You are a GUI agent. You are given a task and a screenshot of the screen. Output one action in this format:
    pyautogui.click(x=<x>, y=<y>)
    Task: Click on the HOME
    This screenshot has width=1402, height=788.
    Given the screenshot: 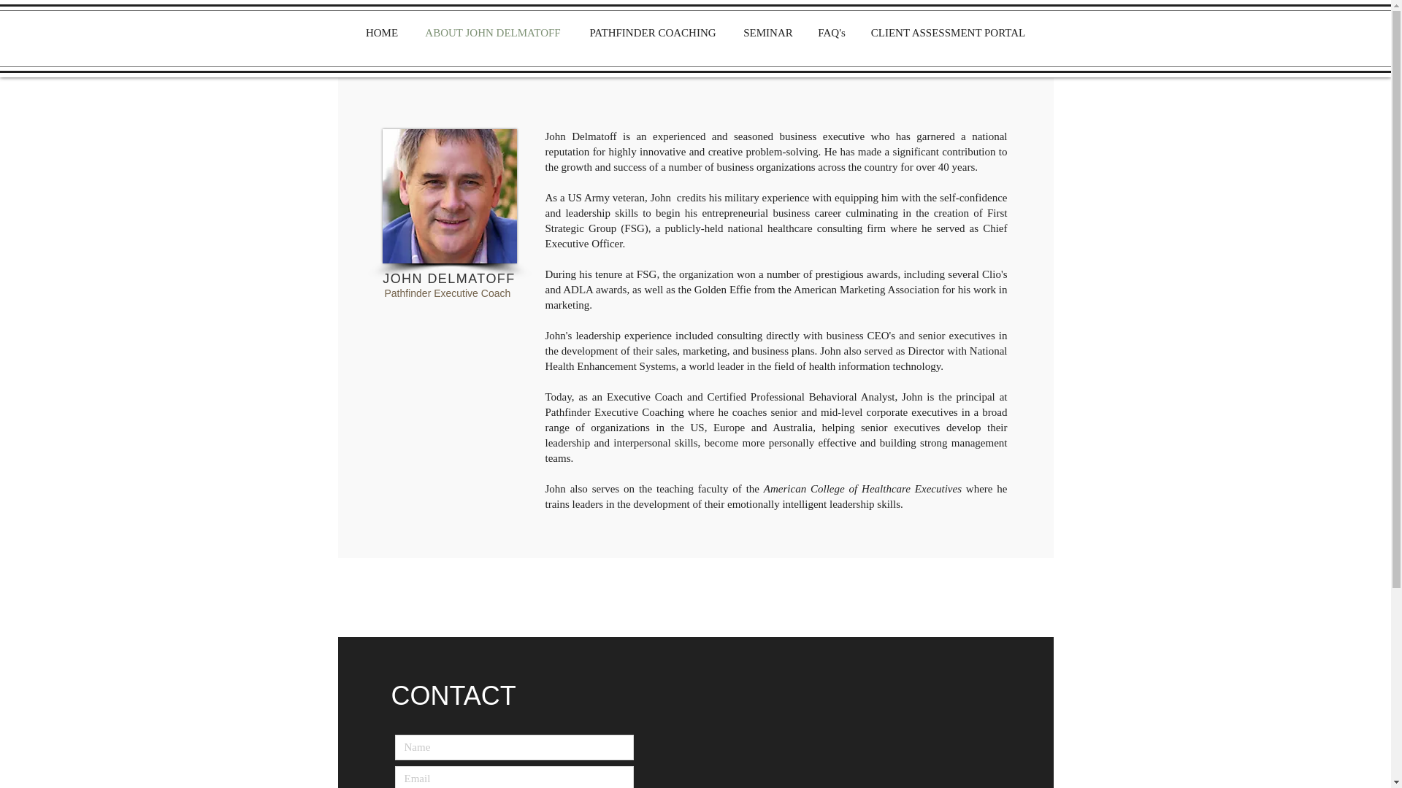 What is the action you would take?
    pyautogui.click(x=381, y=33)
    